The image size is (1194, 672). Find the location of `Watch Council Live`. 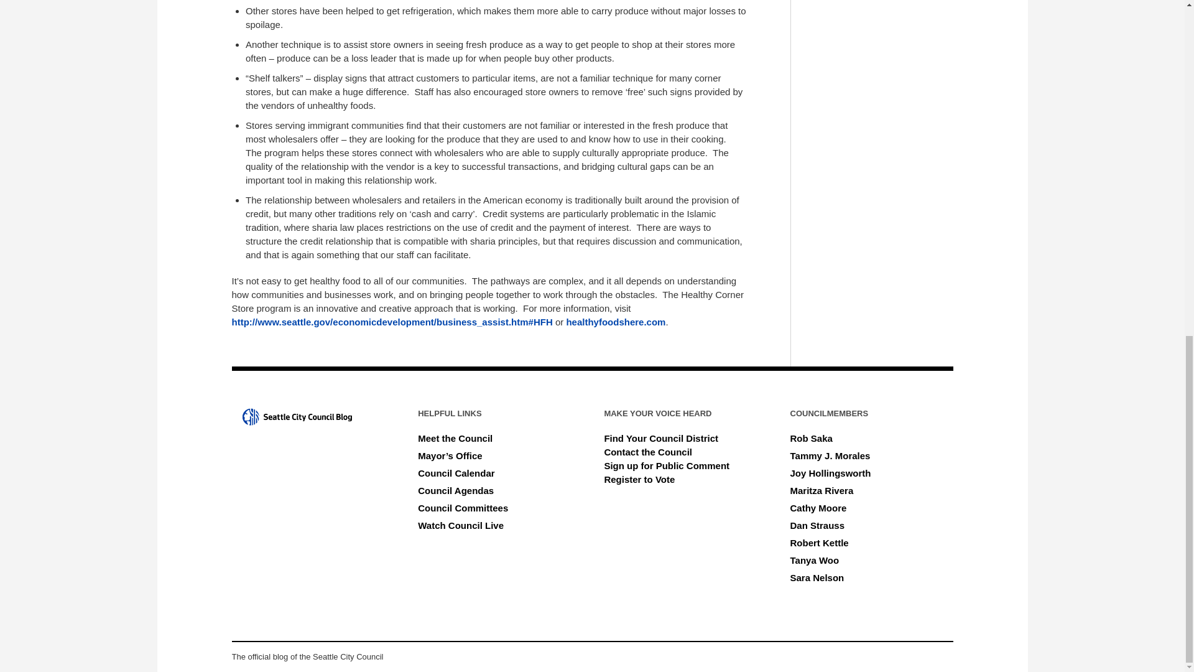

Watch Council Live is located at coordinates (461, 525).